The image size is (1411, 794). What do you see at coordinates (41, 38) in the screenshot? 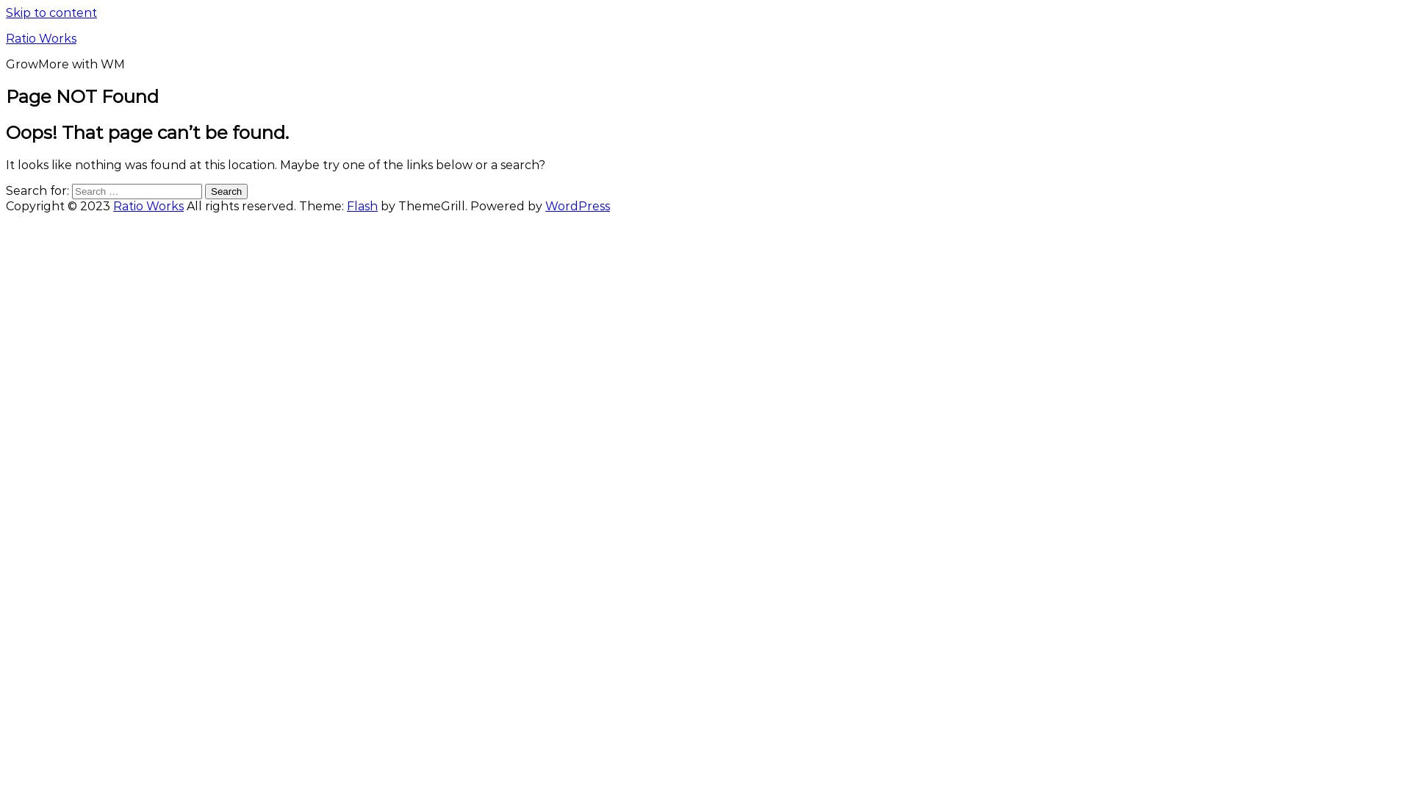
I see `Ratio Works` at bounding box center [41, 38].